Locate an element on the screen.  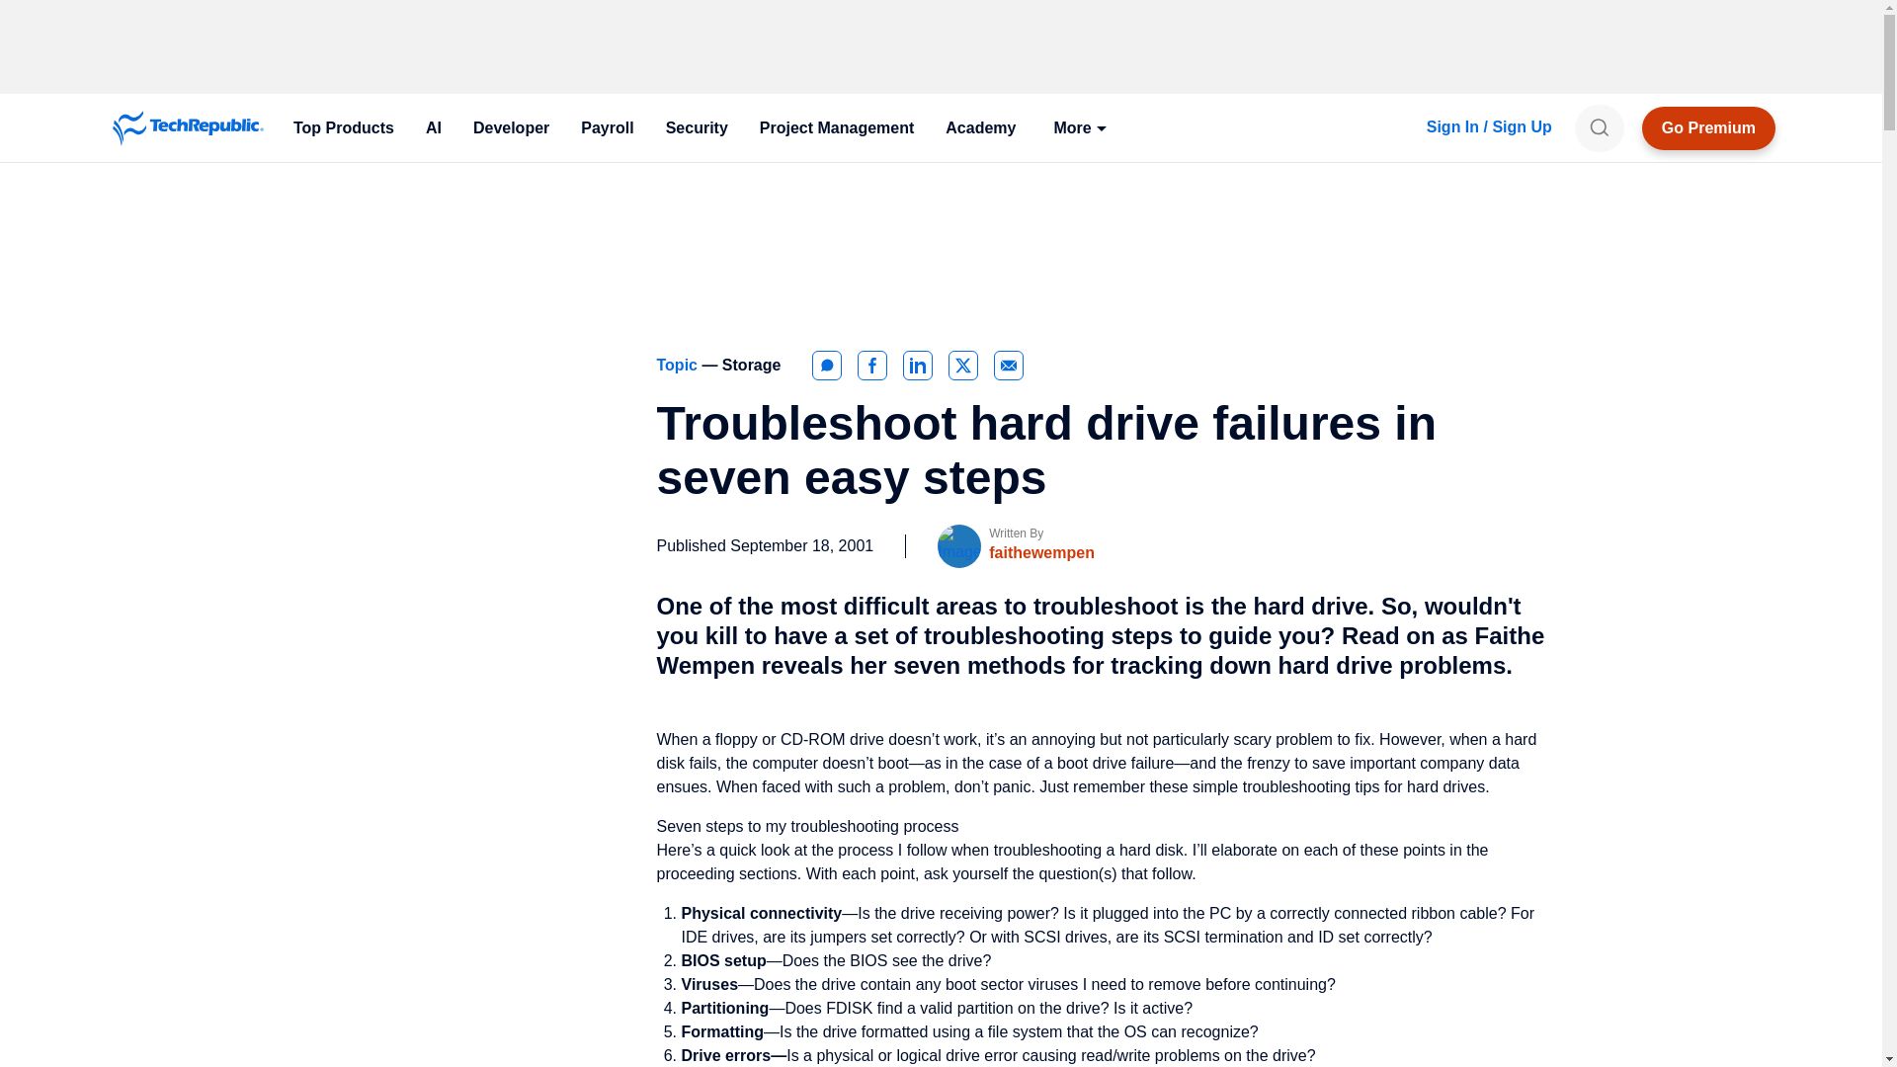
Project Management is located at coordinates (836, 128).